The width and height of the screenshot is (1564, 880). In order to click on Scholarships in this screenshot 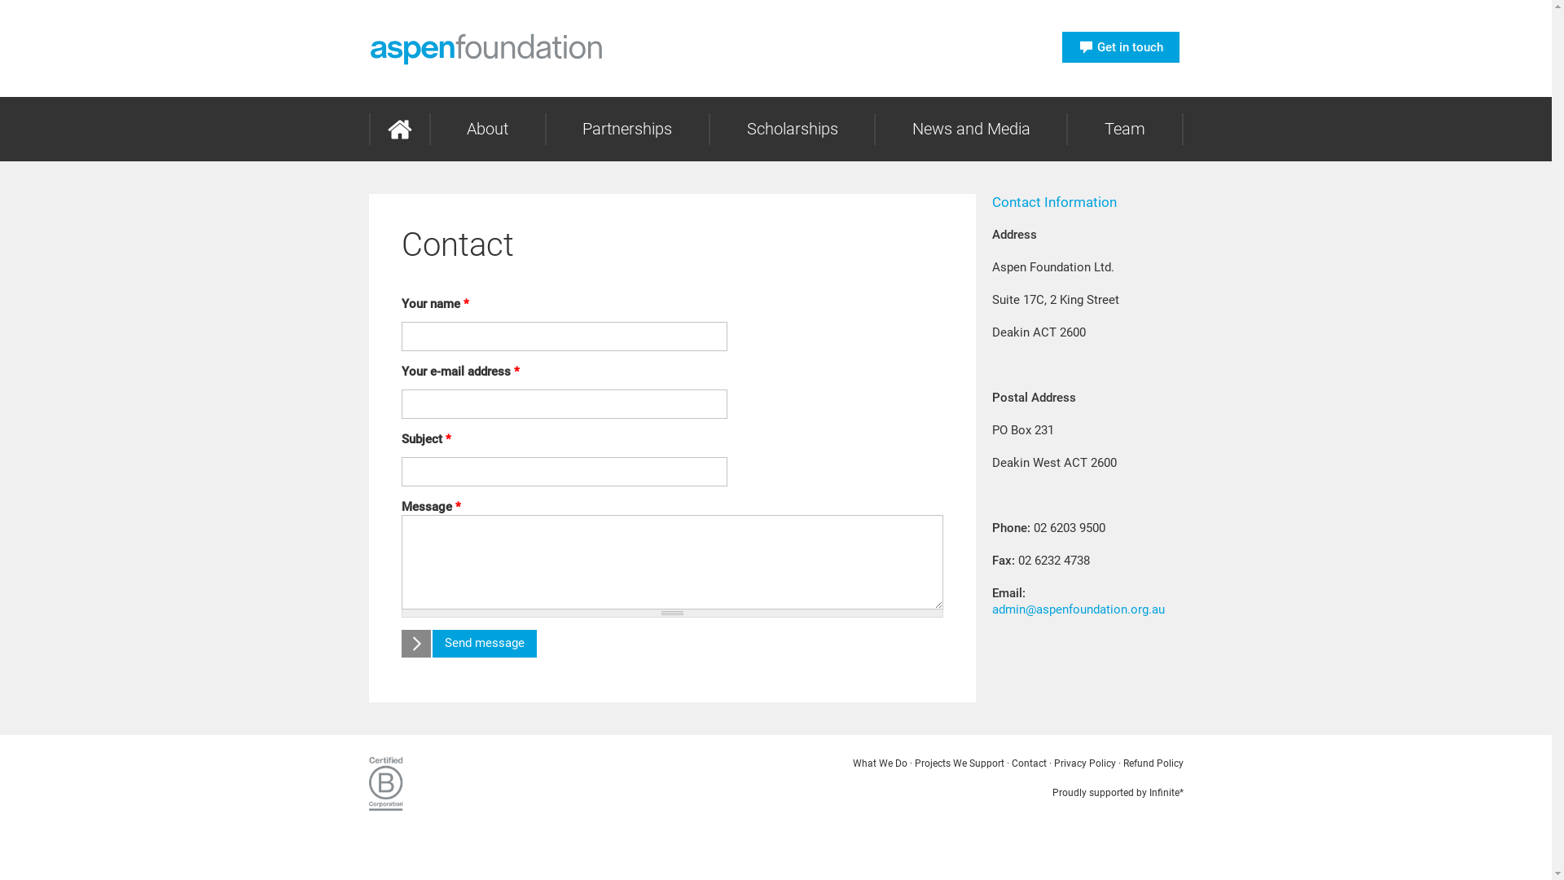, I will do `click(792, 129)`.